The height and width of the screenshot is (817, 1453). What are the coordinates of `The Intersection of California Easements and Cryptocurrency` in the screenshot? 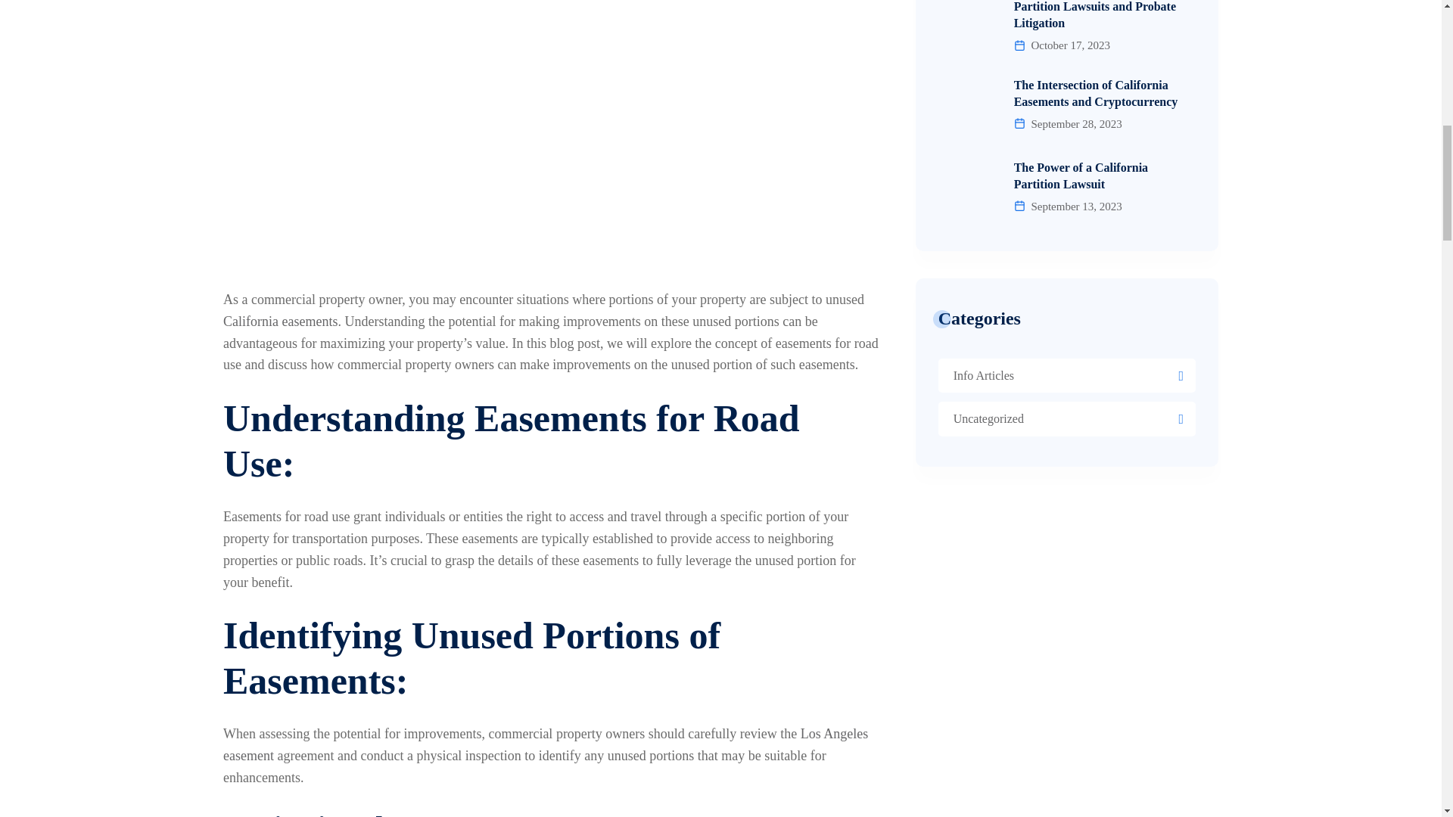 It's located at (1067, 93).